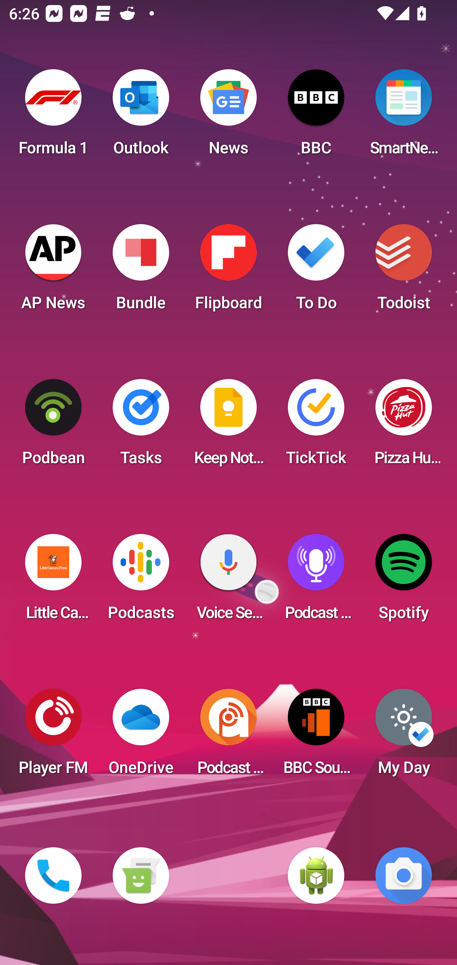 The height and width of the screenshot is (965, 457). Describe the element at coordinates (53, 116) in the screenshot. I see `Formula 1` at that location.